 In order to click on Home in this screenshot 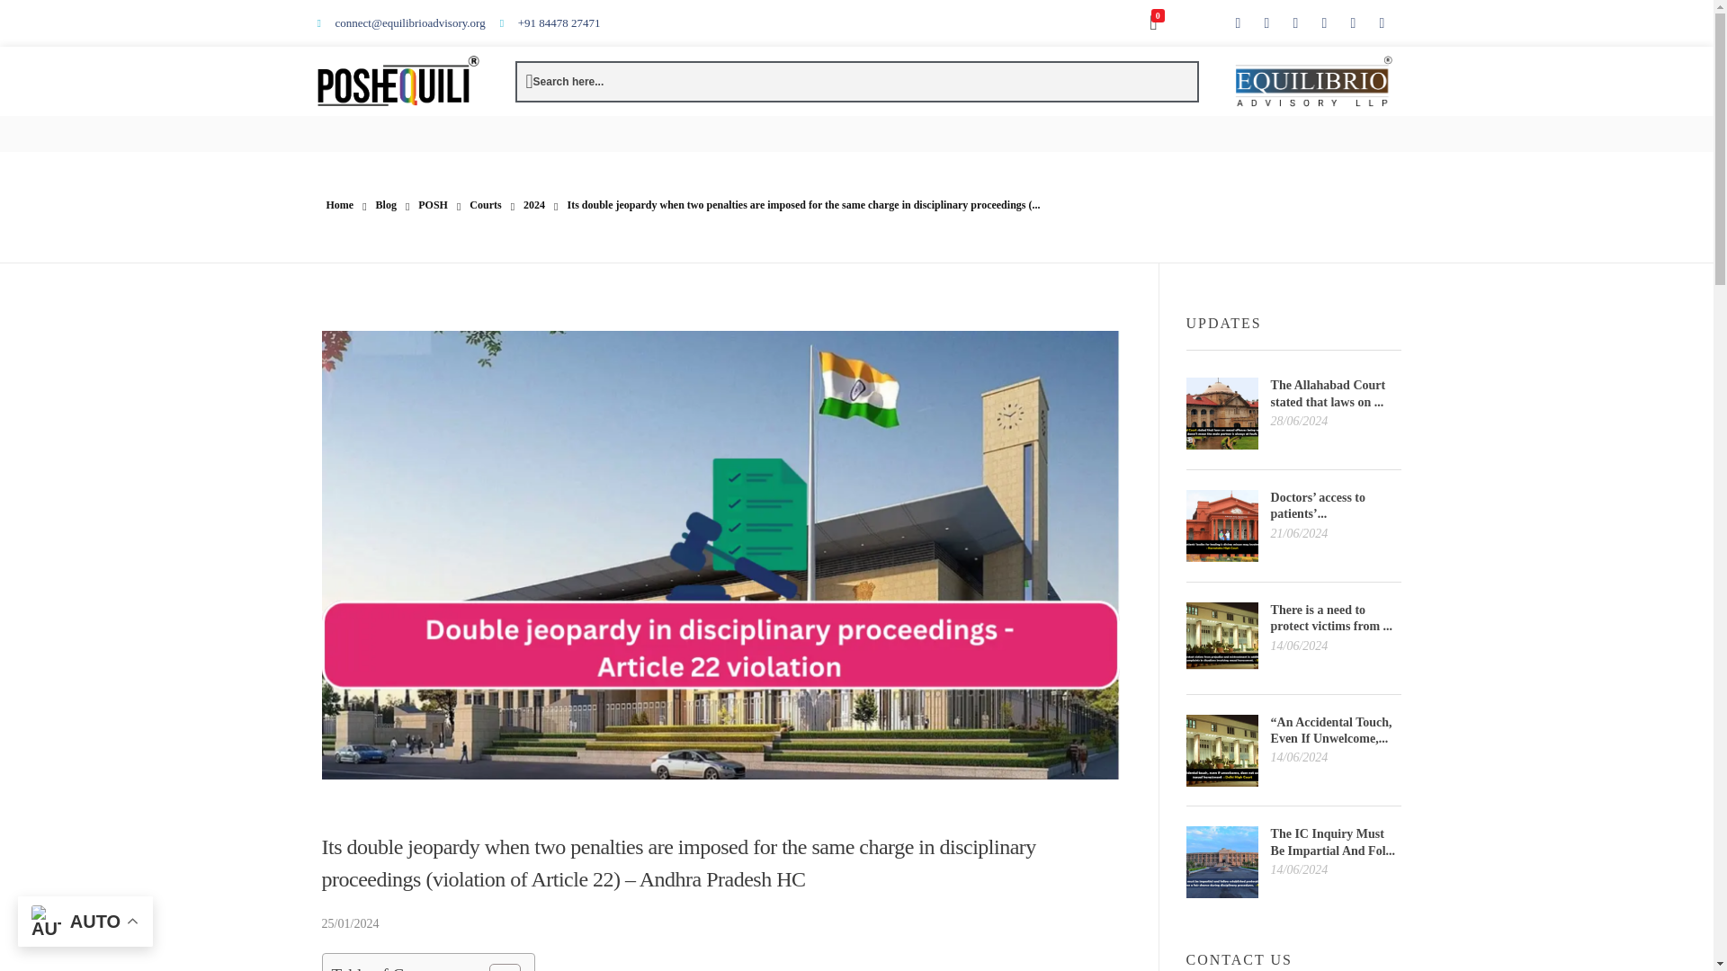, I will do `click(340, 205)`.